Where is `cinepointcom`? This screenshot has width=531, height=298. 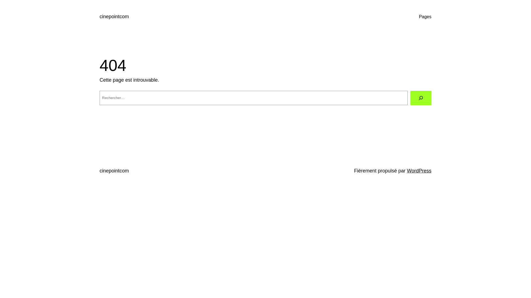
cinepointcom is located at coordinates (114, 17).